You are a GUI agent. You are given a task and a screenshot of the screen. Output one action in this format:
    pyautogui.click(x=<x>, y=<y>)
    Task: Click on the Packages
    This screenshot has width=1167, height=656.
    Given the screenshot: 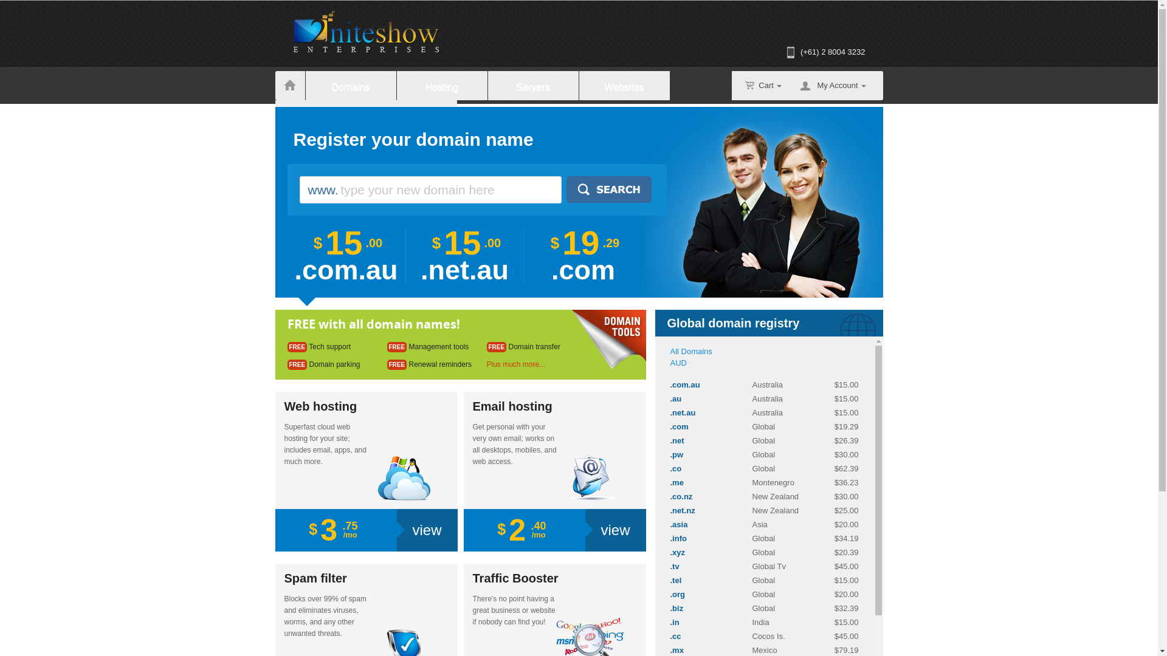 What is the action you would take?
    pyautogui.click(x=411, y=115)
    